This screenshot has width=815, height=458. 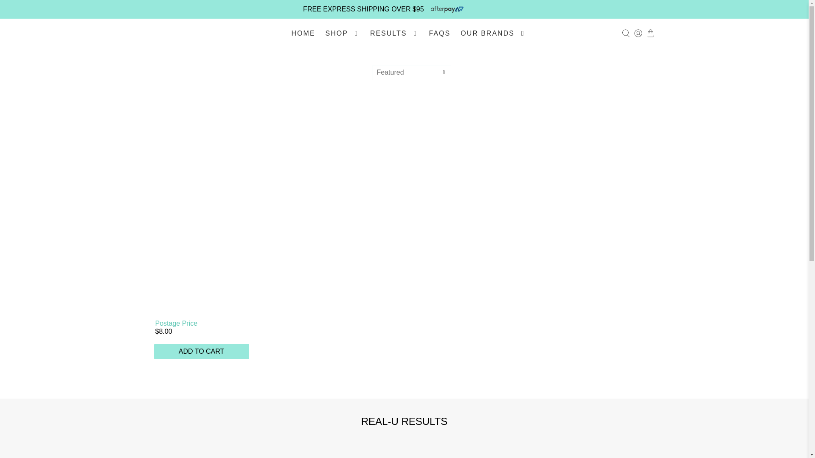 What do you see at coordinates (493, 33) in the screenshot?
I see `OUR BRANDS` at bounding box center [493, 33].